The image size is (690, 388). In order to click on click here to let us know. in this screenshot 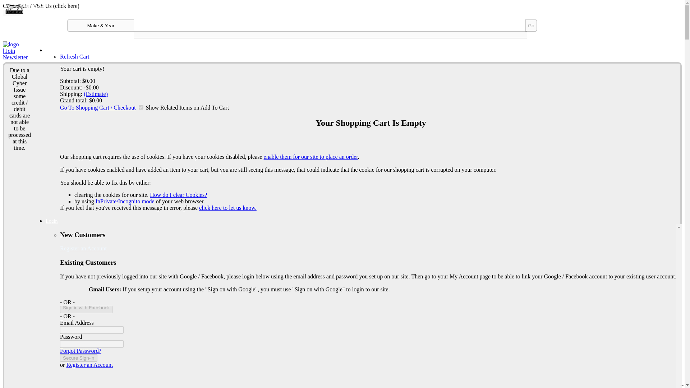, I will do `click(228, 208)`.